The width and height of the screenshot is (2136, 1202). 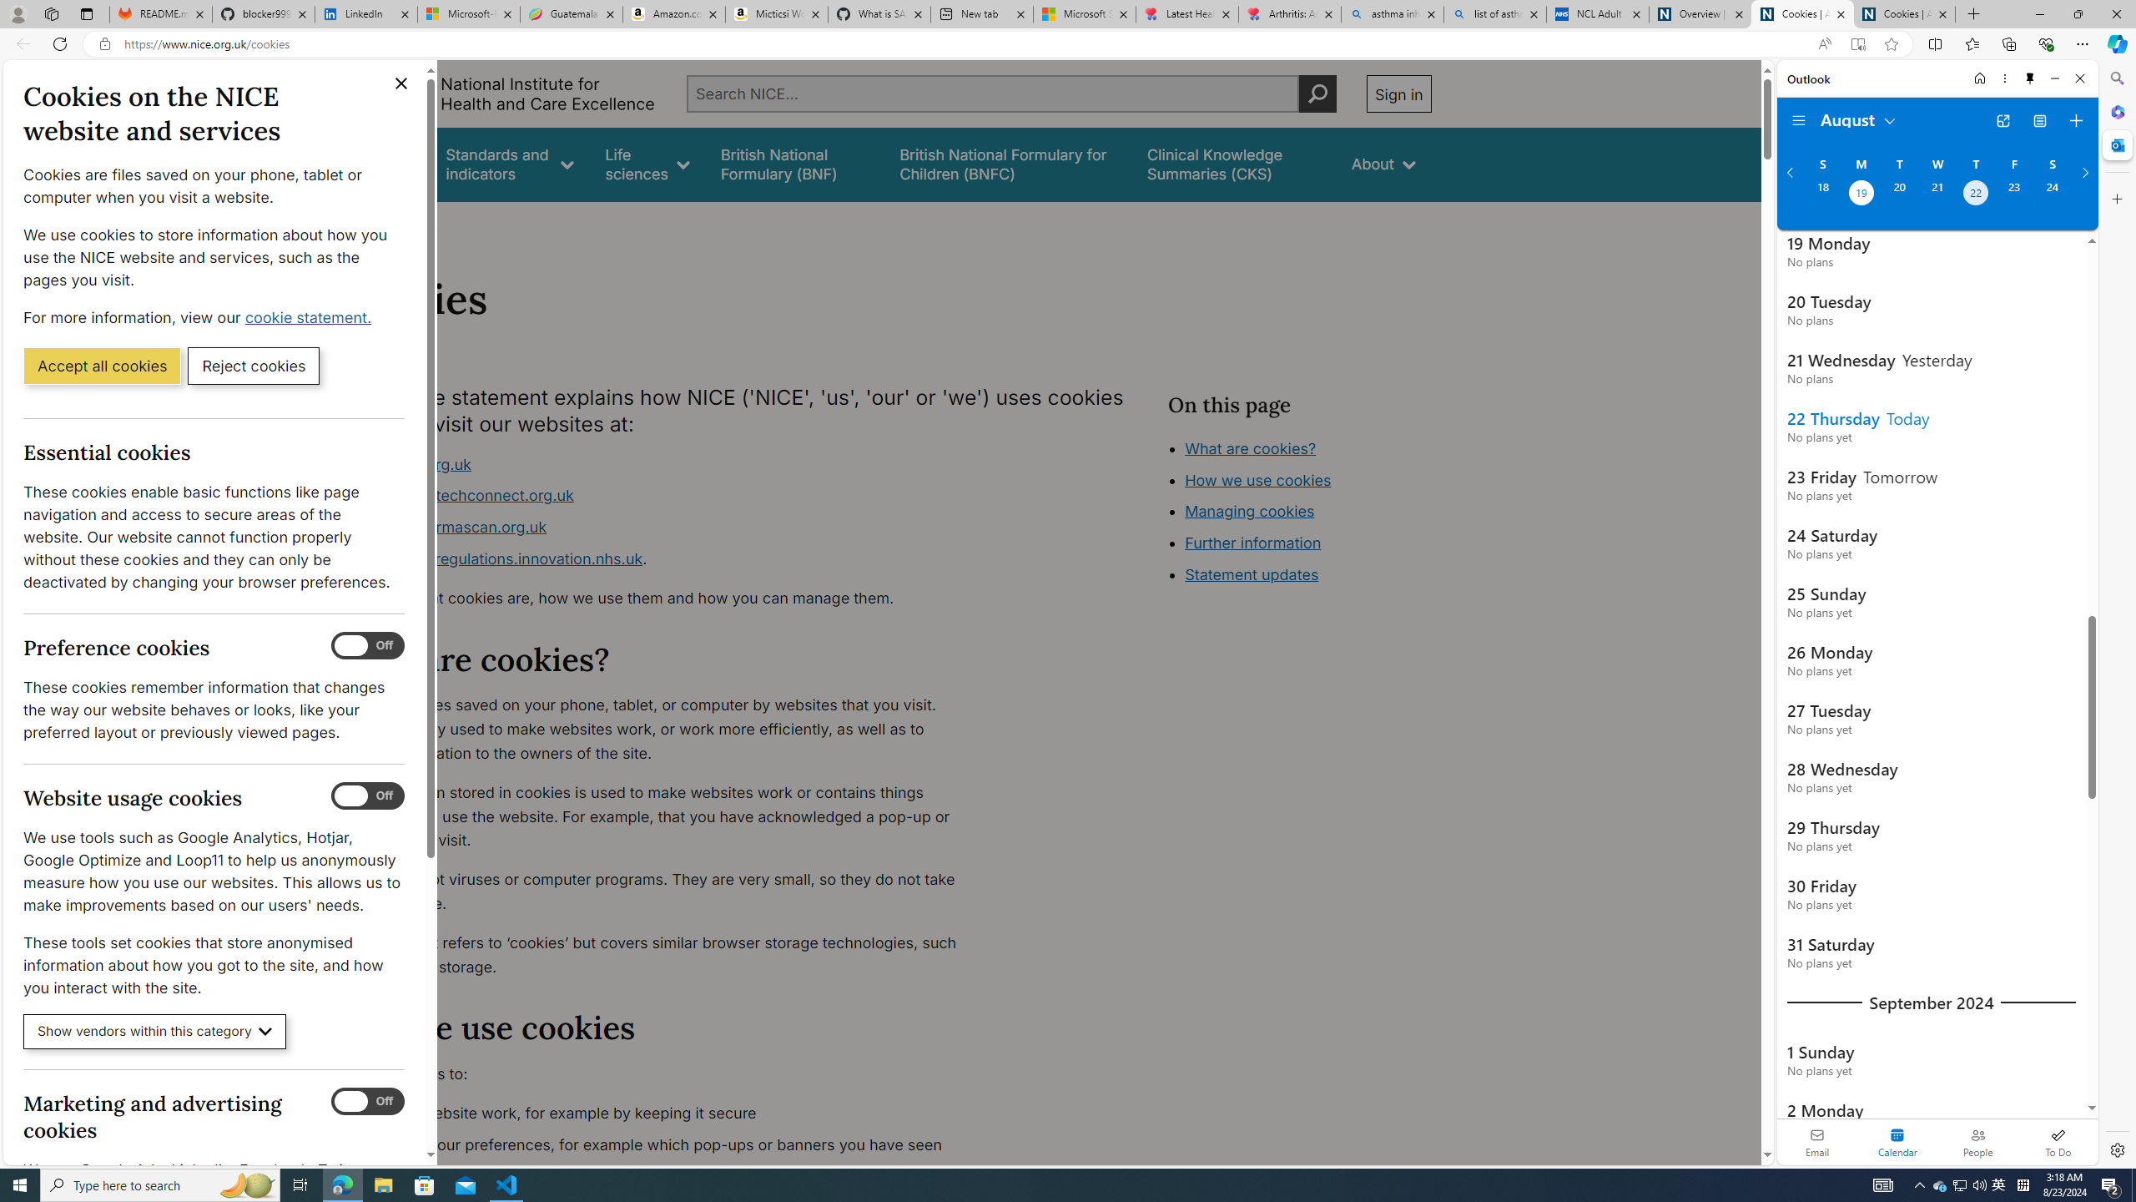 What do you see at coordinates (496, 558) in the screenshot?
I see `www.digitalregulations.innovation.nhs.uk` at bounding box center [496, 558].